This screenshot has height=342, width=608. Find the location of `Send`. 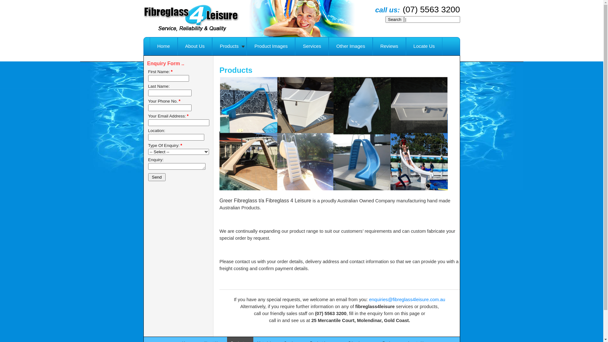

Send is located at coordinates (157, 177).